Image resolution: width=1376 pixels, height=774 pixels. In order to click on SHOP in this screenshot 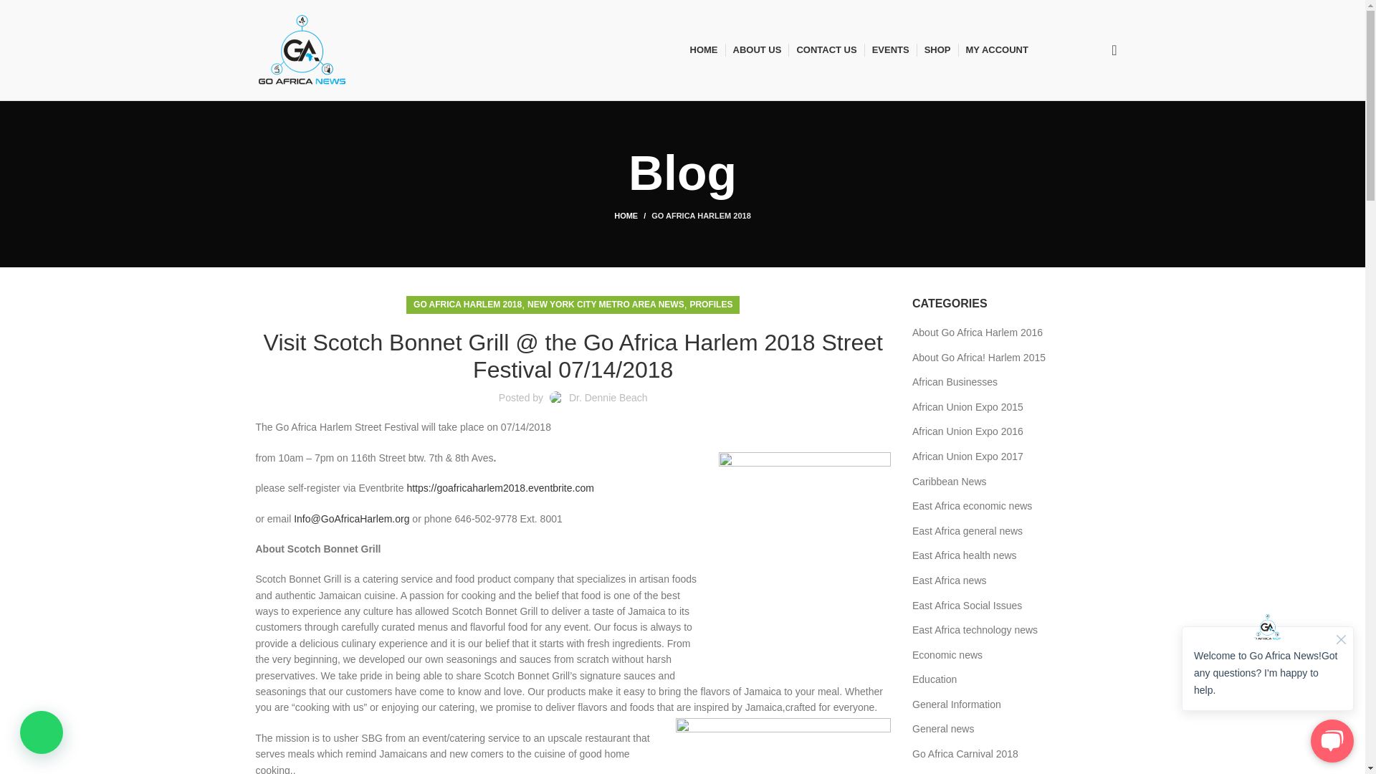, I will do `click(937, 49)`.